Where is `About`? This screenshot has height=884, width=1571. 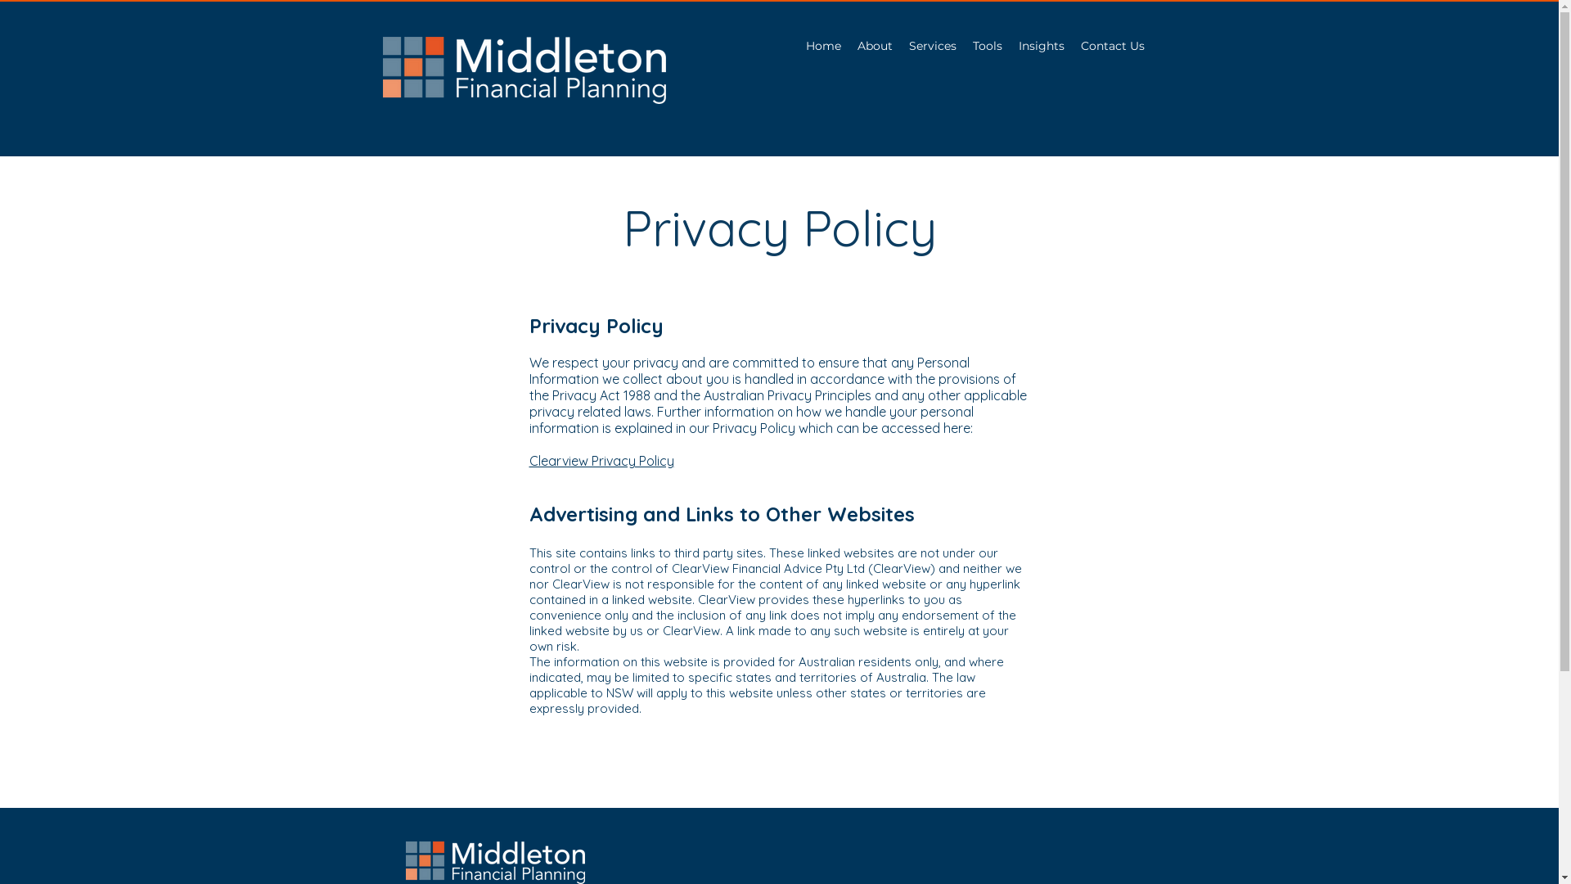 About is located at coordinates (876, 46).